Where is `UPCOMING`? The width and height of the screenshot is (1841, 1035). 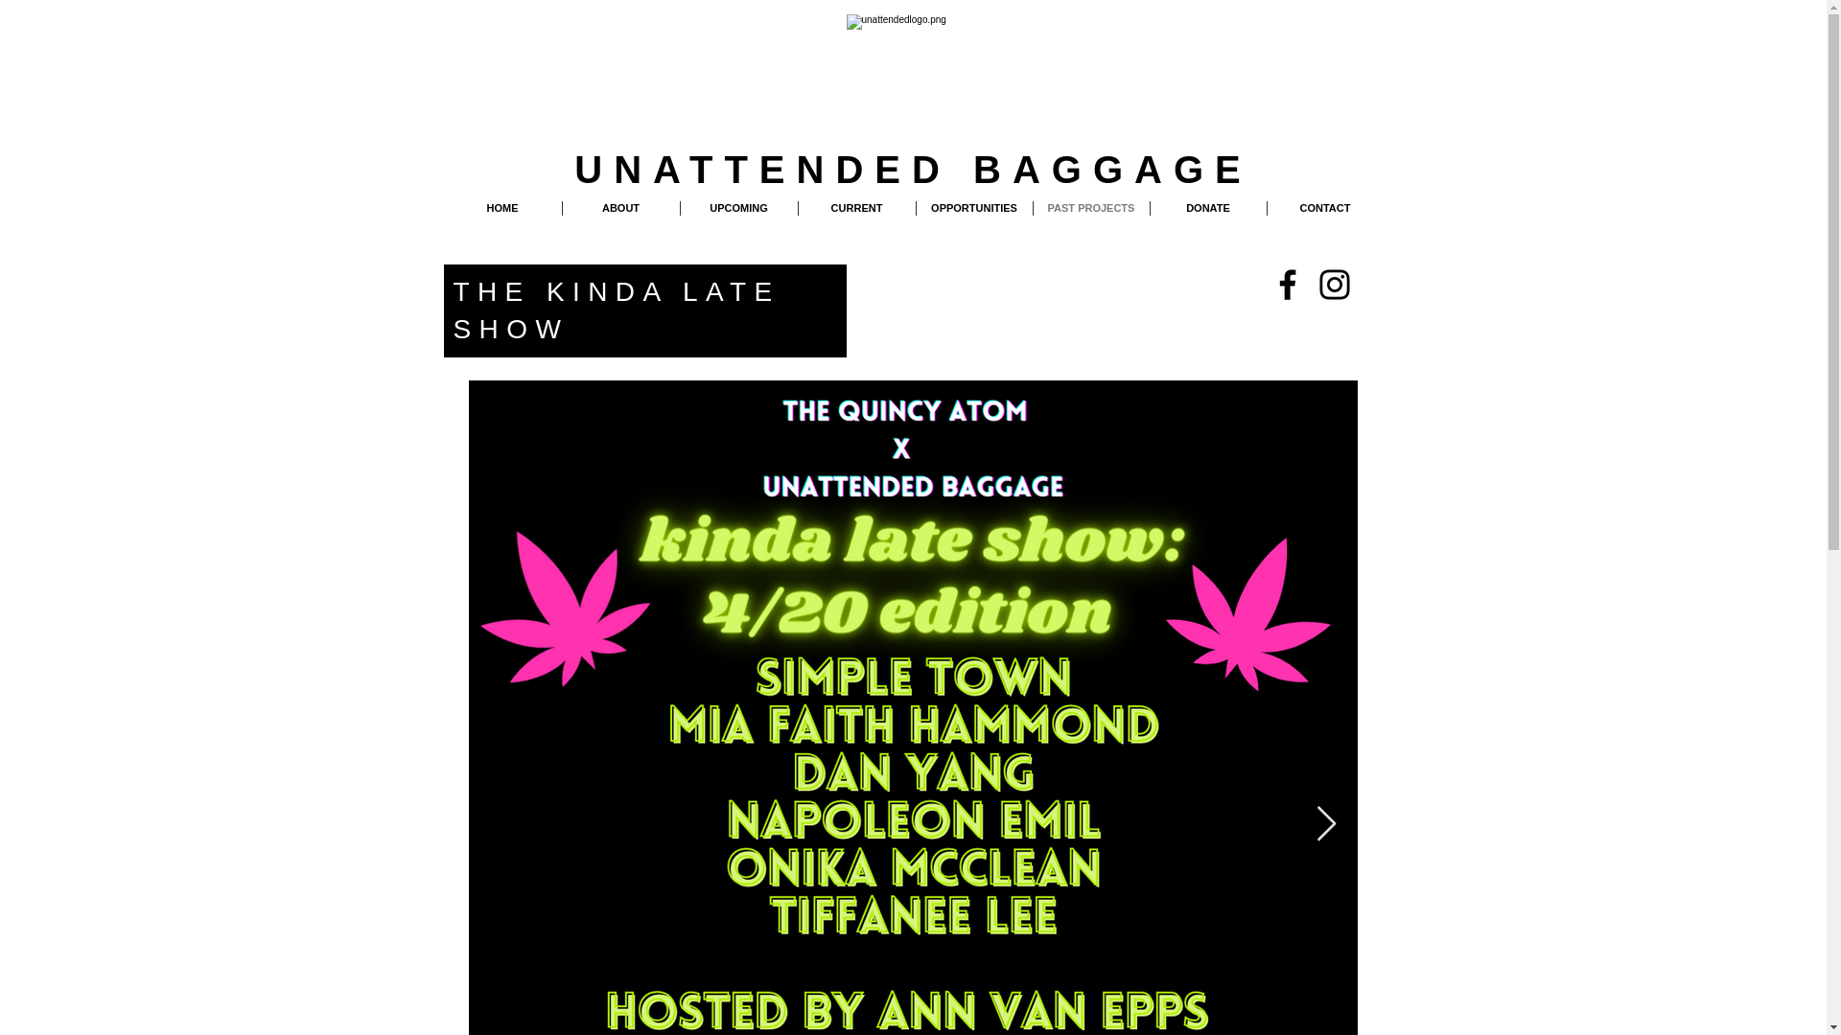
UPCOMING is located at coordinates (738, 207).